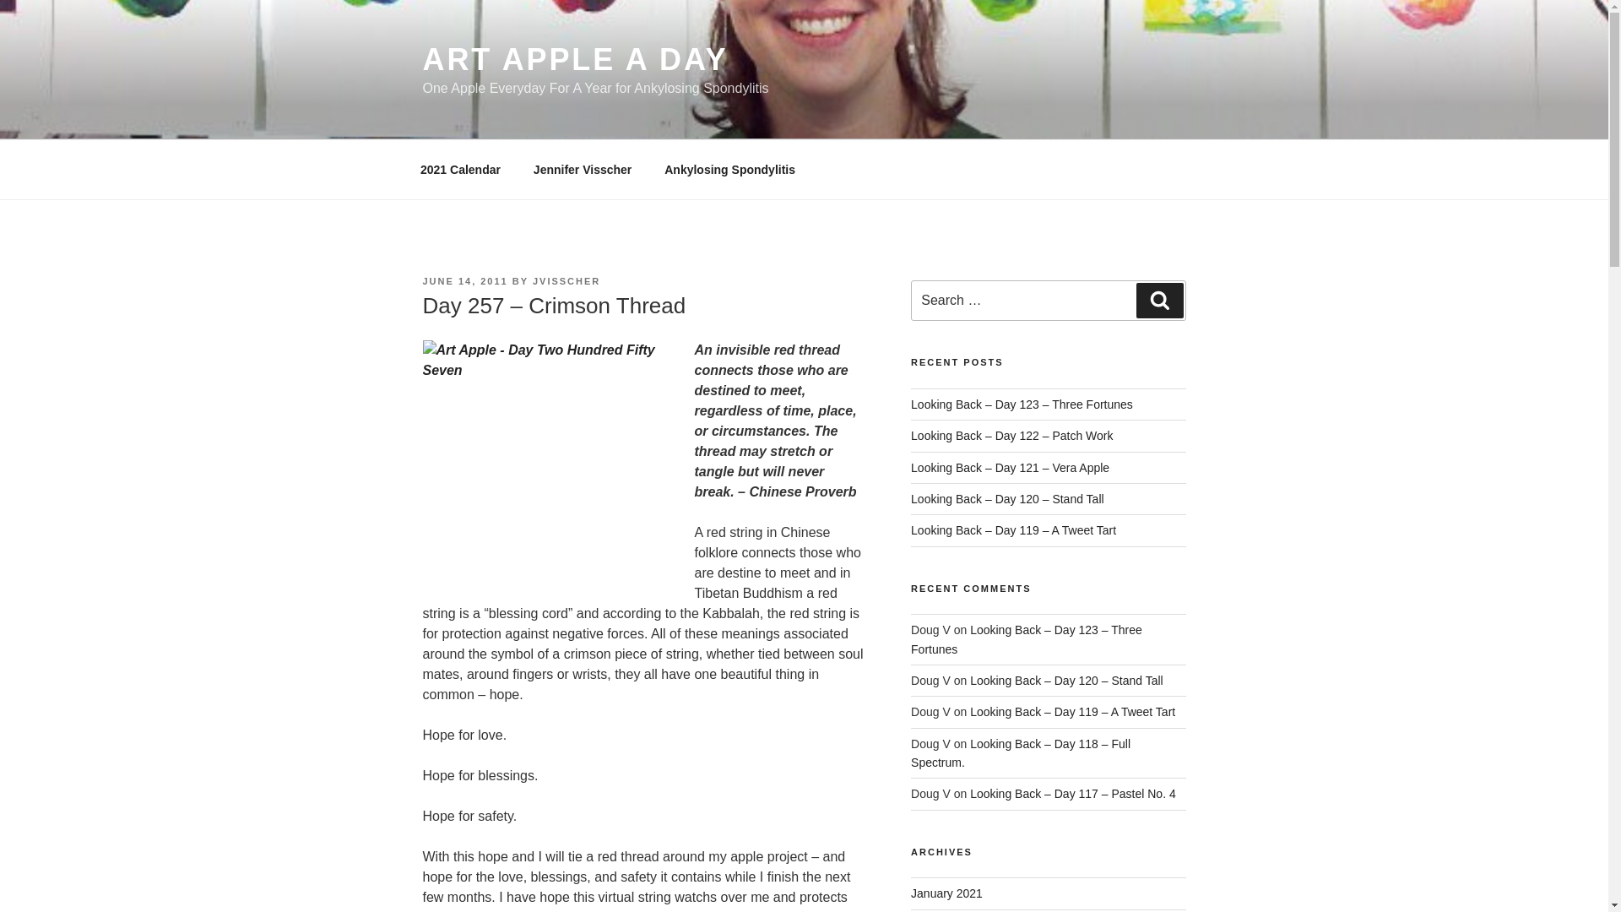 This screenshot has width=1621, height=912. What do you see at coordinates (574, 59) in the screenshot?
I see `ART APPLE A DAY` at bounding box center [574, 59].